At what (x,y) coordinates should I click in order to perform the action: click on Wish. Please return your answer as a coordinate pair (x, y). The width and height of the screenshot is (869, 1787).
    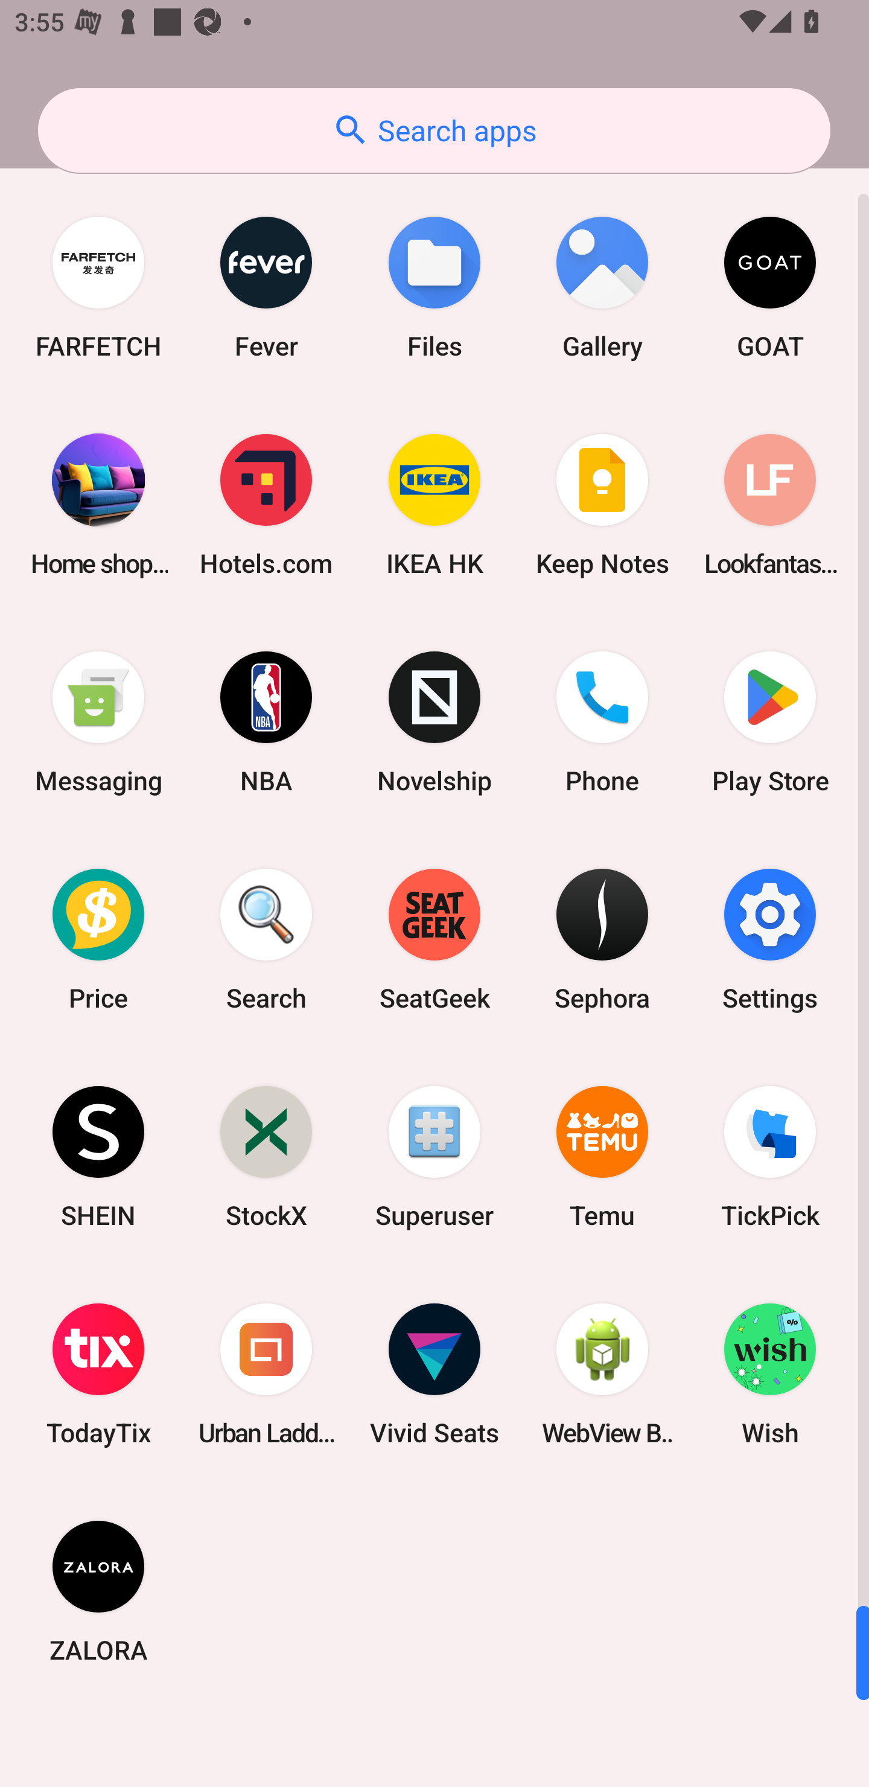
    Looking at the image, I should click on (770, 1374).